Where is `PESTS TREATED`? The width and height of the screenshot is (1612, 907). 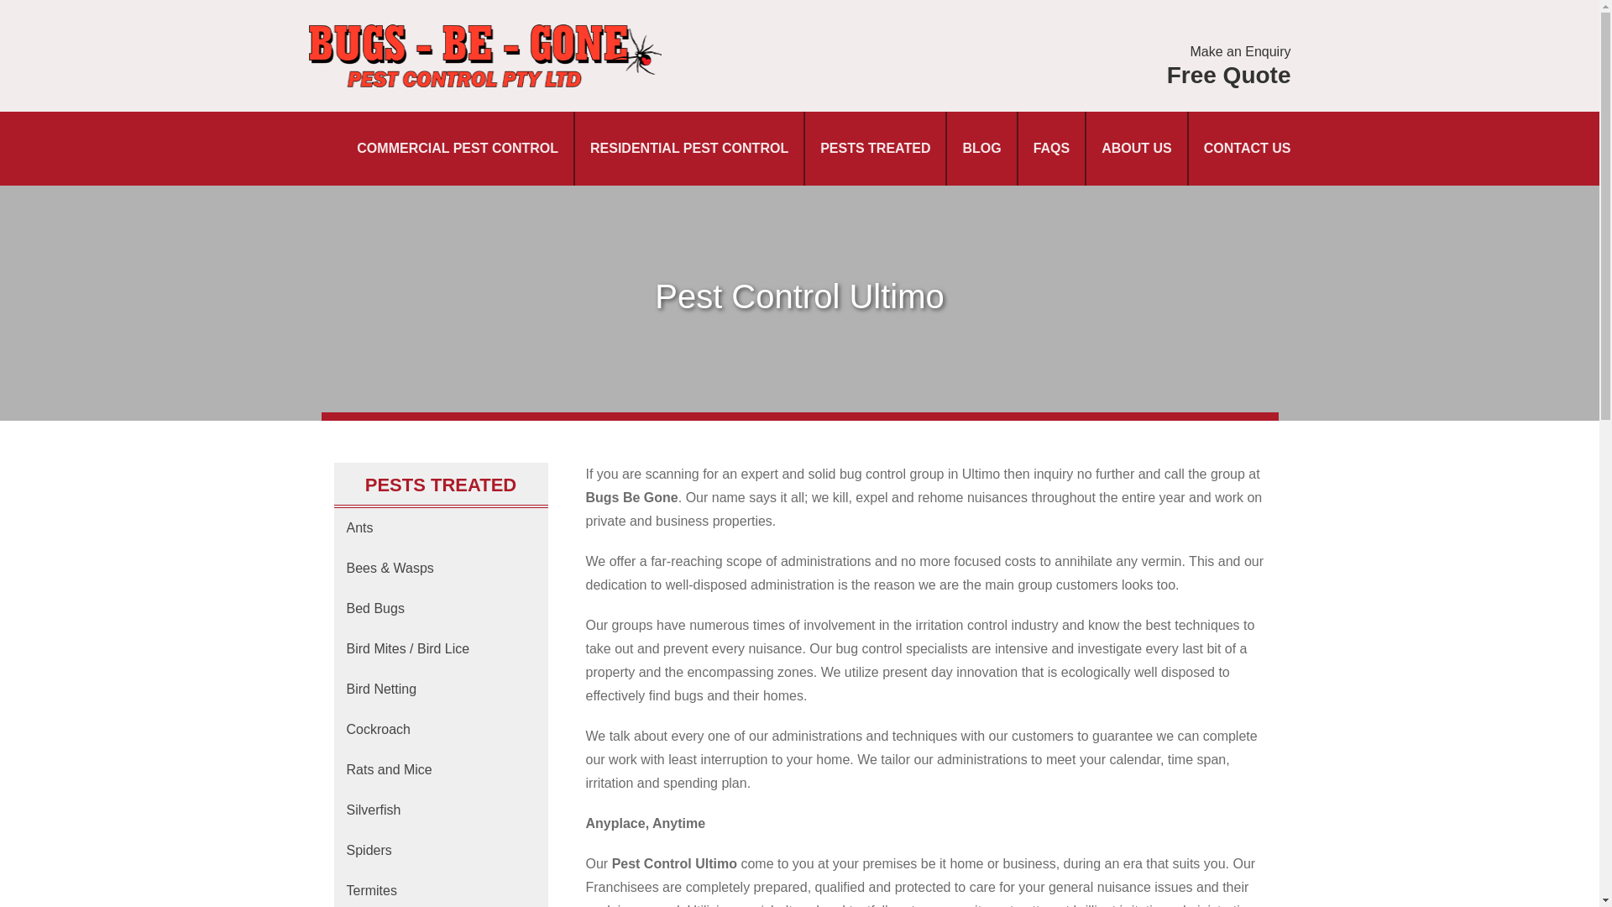 PESTS TREATED is located at coordinates (875, 148).